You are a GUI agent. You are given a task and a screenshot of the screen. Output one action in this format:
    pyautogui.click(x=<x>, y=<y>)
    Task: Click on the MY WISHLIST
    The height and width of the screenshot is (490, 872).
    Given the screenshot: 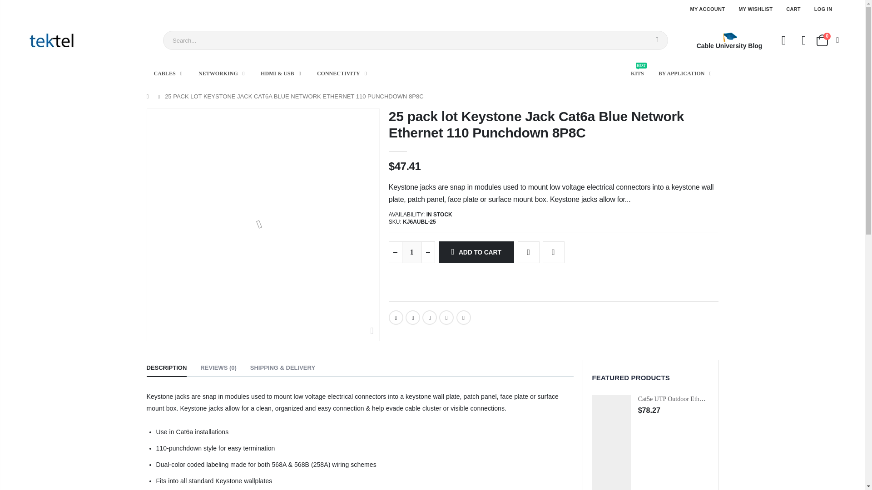 What is the action you would take?
    pyautogui.click(x=756, y=9)
    